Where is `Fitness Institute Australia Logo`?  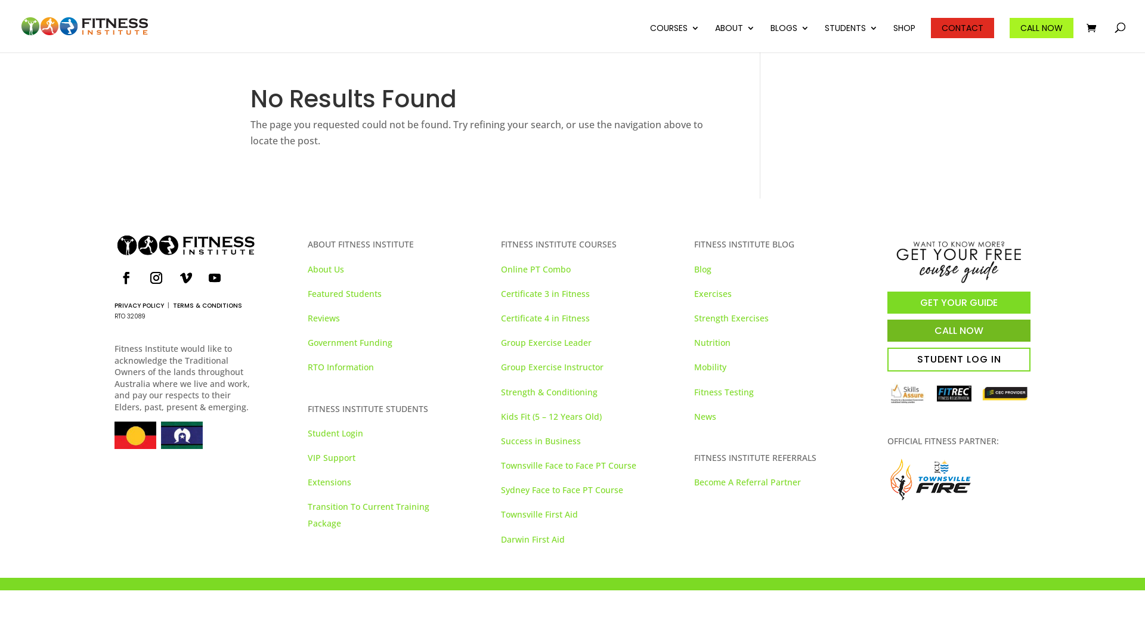
Fitness Institute Australia Logo is located at coordinates (186, 246).